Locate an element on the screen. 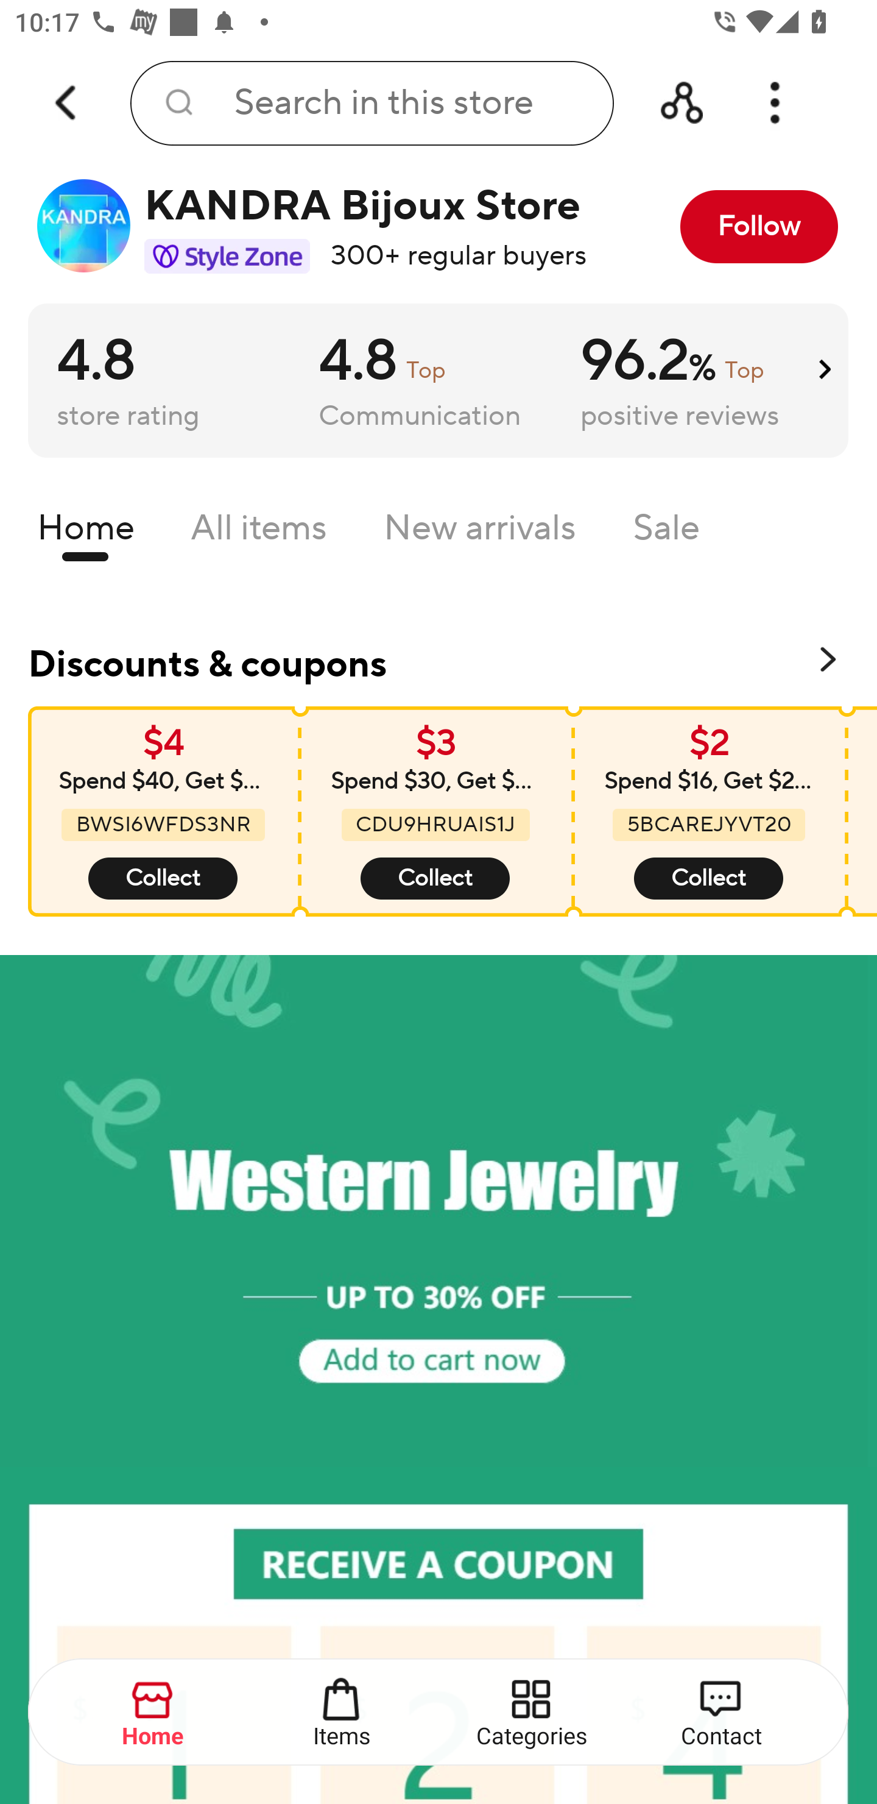  Items is located at coordinates (342, 1713).